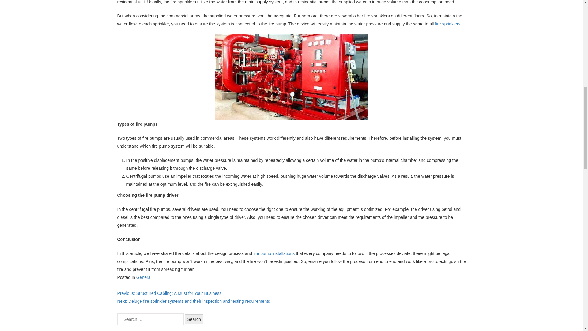 The image size is (588, 331). I want to click on General, so click(144, 277).